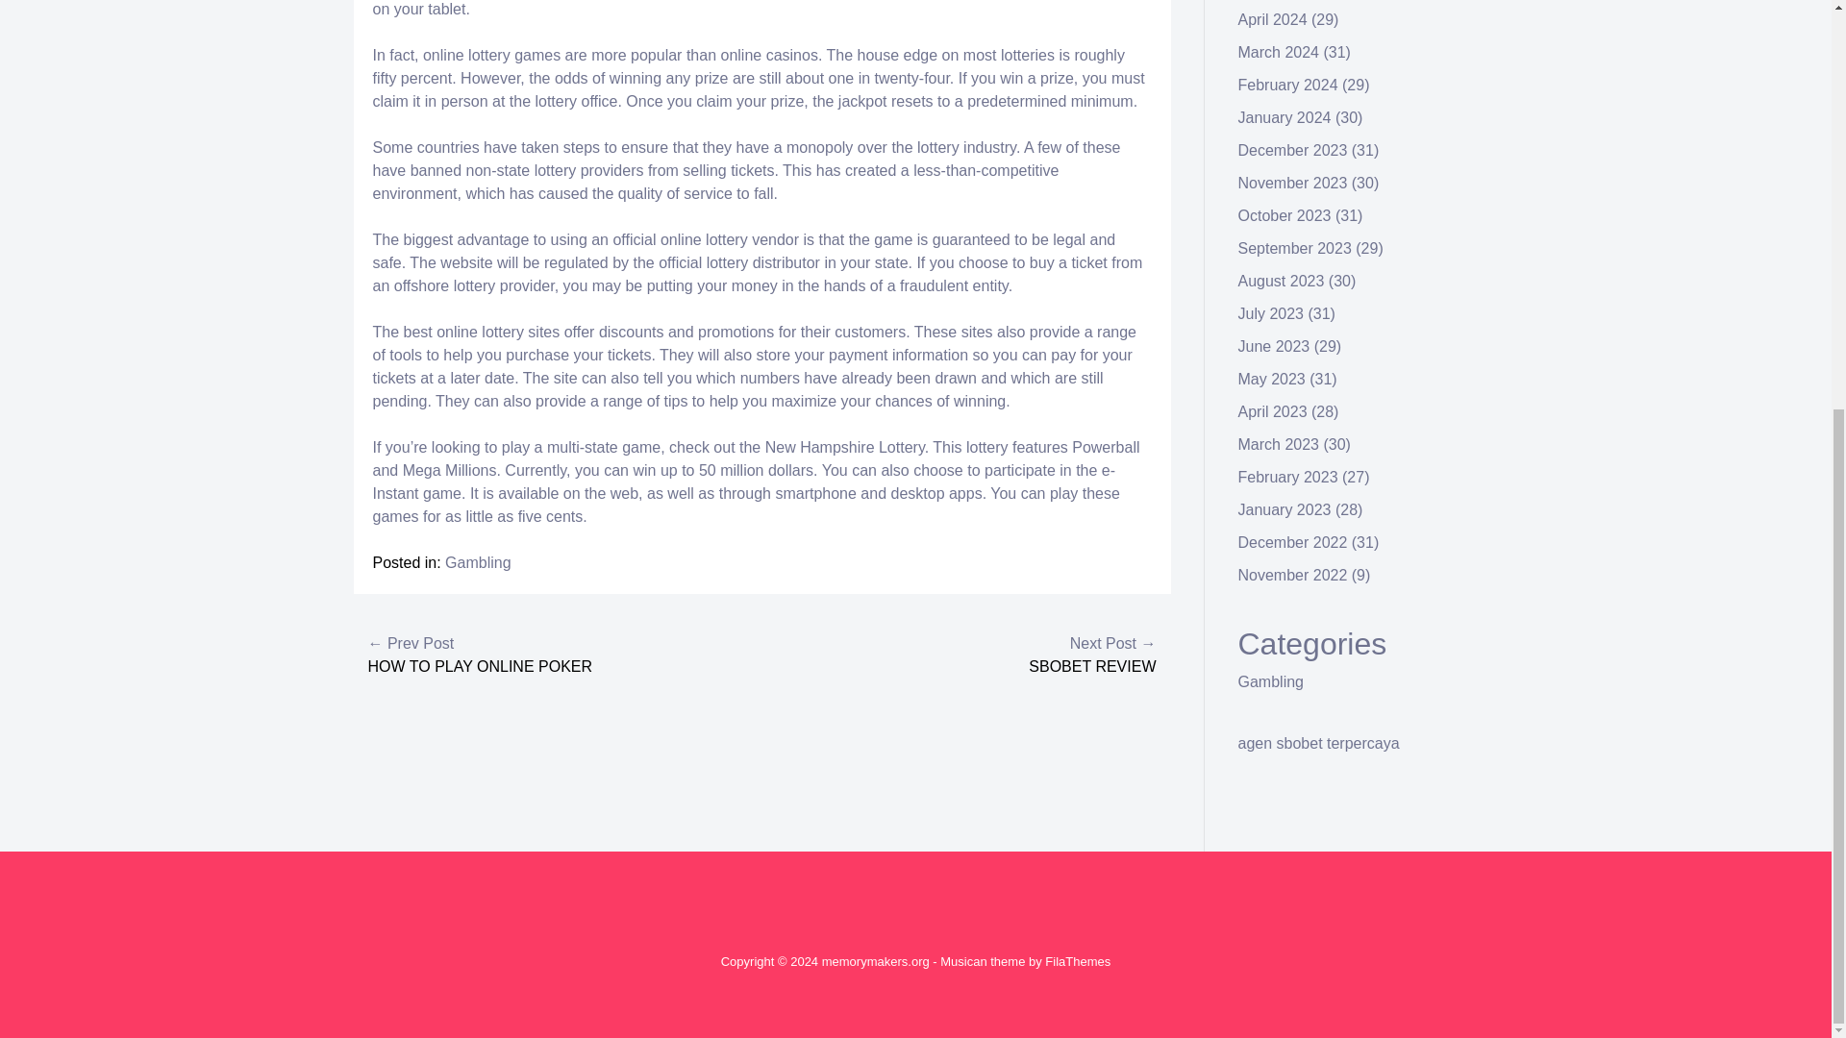 This screenshot has height=1038, width=1846. Describe the element at coordinates (875, 961) in the screenshot. I see `memorymakers.org` at that location.